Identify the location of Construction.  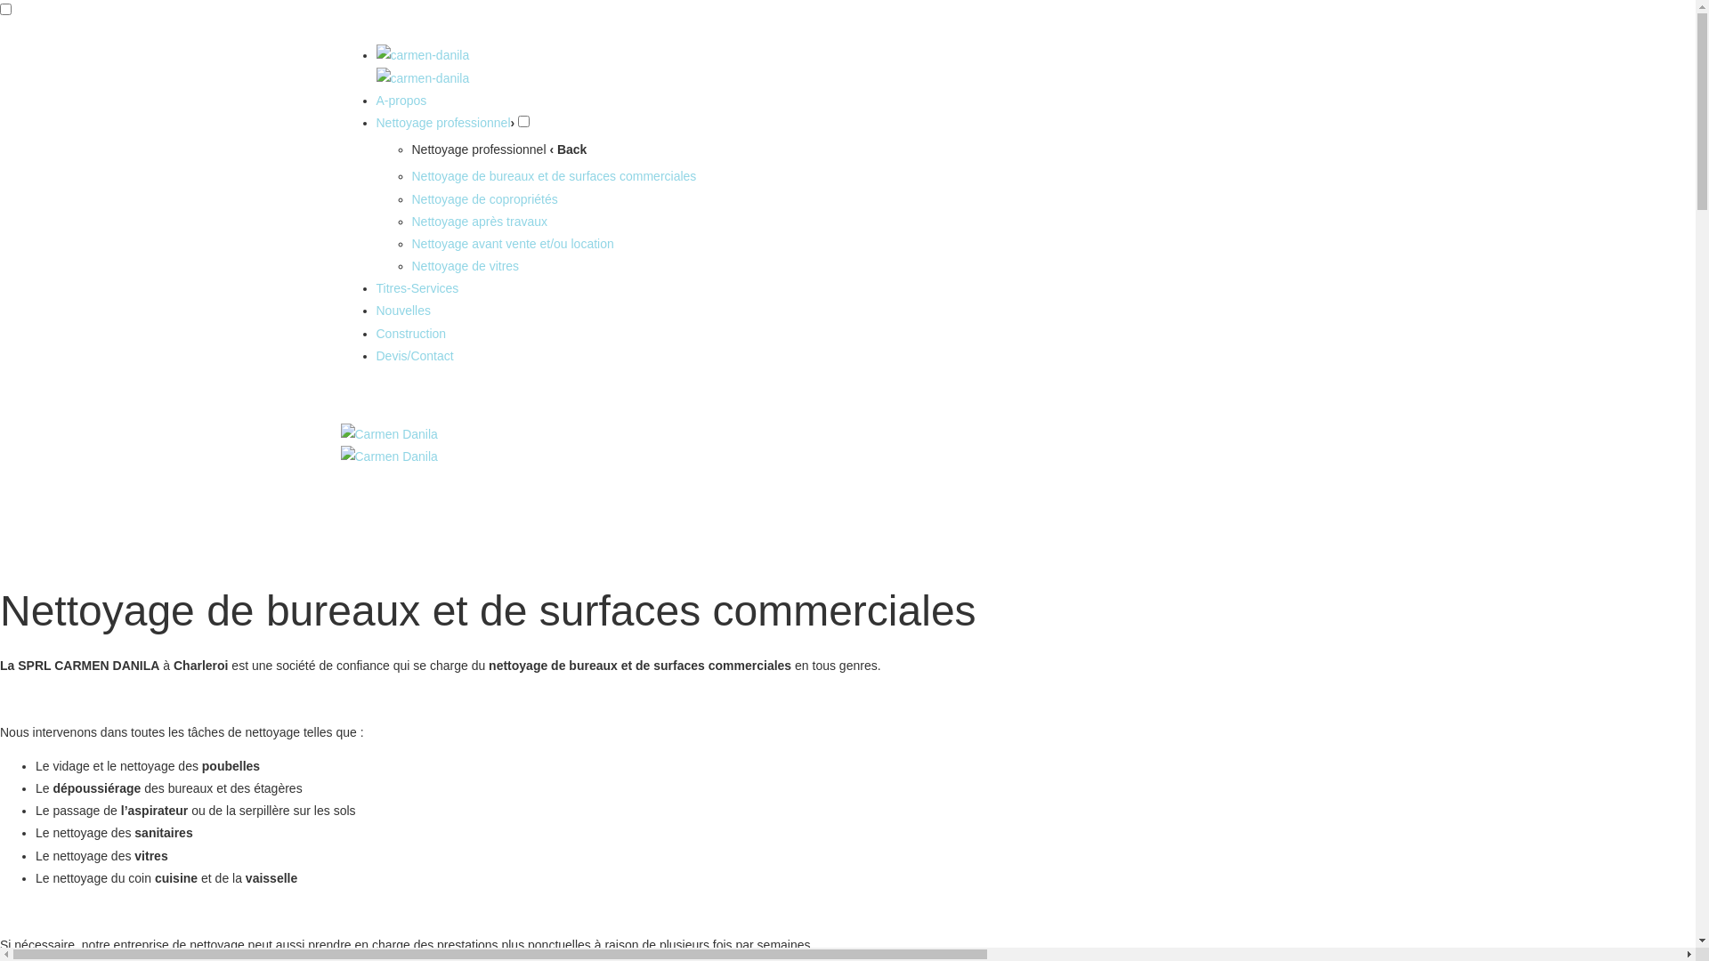
(411, 334).